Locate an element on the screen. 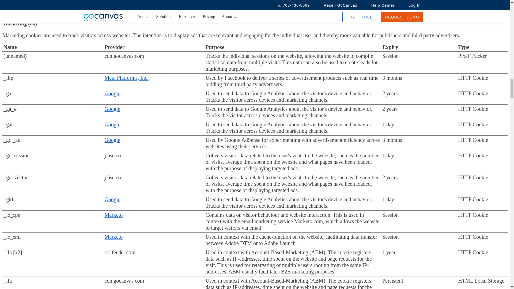 The width and height of the screenshot is (514, 289). Google is located at coordinates (112, 124).